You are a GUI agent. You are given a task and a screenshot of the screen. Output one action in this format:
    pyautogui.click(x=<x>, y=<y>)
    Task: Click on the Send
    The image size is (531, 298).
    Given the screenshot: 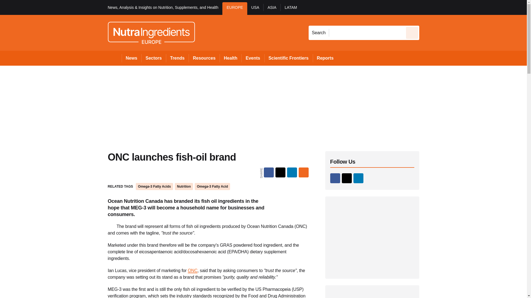 What is the action you would take?
    pyautogui.click(x=412, y=33)
    